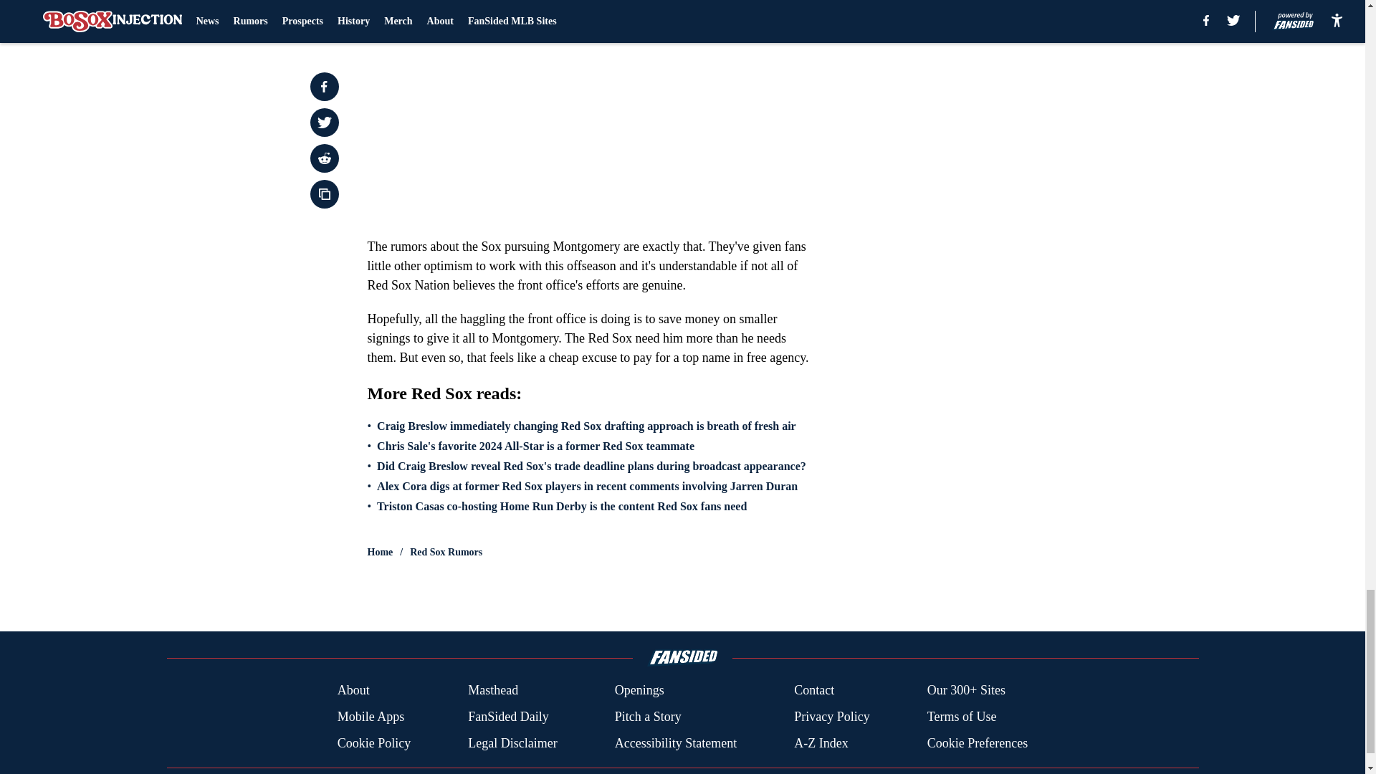 Image resolution: width=1376 pixels, height=774 pixels. I want to click on Contact, so click(813, 691).